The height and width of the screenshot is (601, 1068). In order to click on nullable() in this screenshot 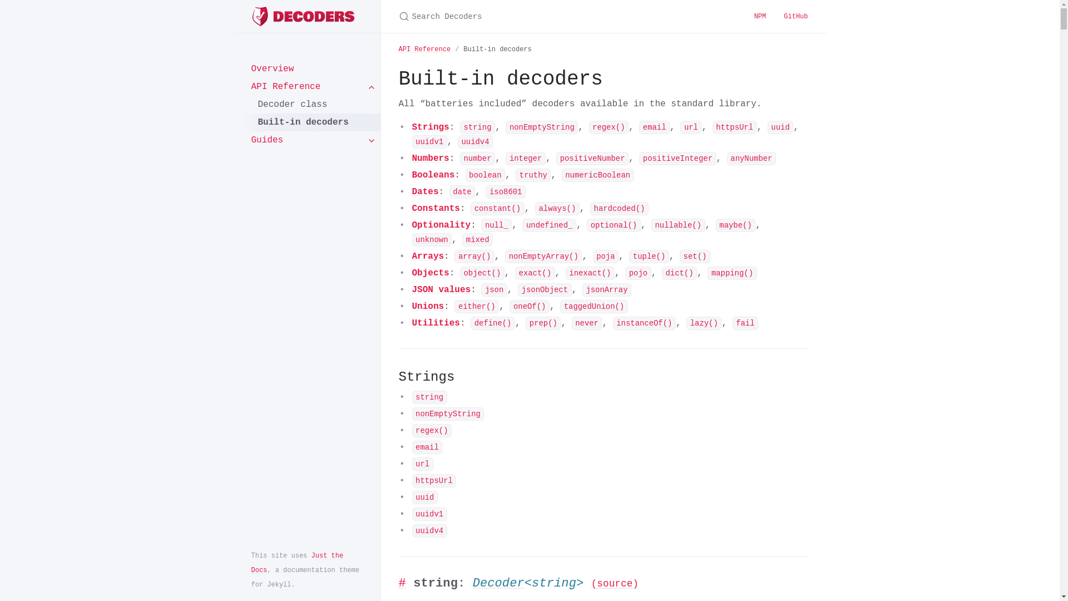, I will do `click(679, 225)`.